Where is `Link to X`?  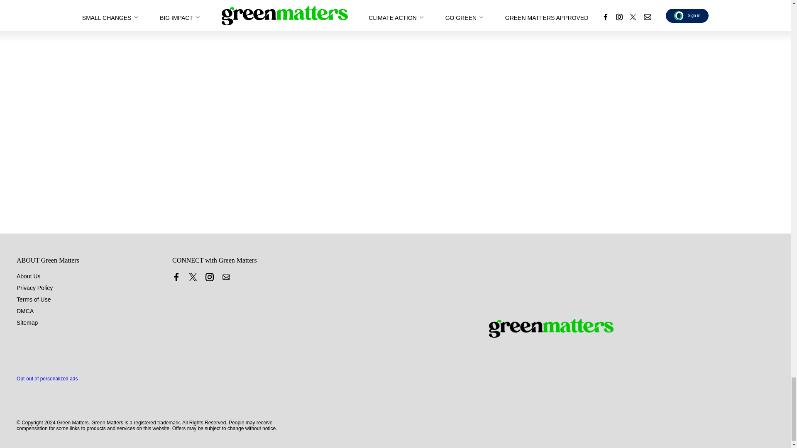 Link to X is located at coordinates (193, 276).